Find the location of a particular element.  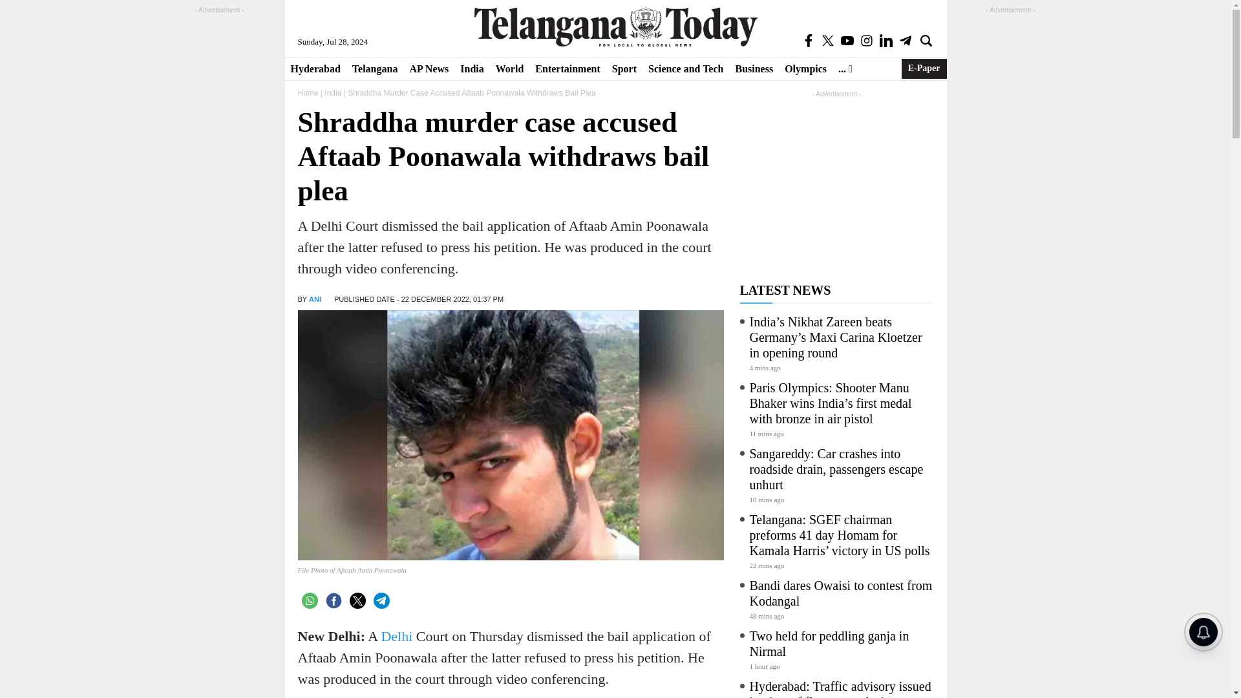

... is located at coordinates (845, 69).